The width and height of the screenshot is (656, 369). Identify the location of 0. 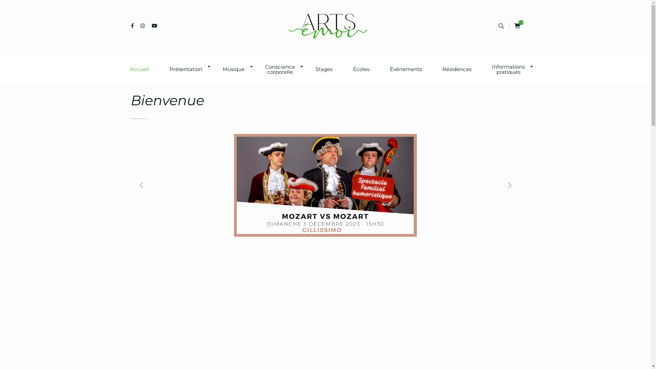
(517, 26).